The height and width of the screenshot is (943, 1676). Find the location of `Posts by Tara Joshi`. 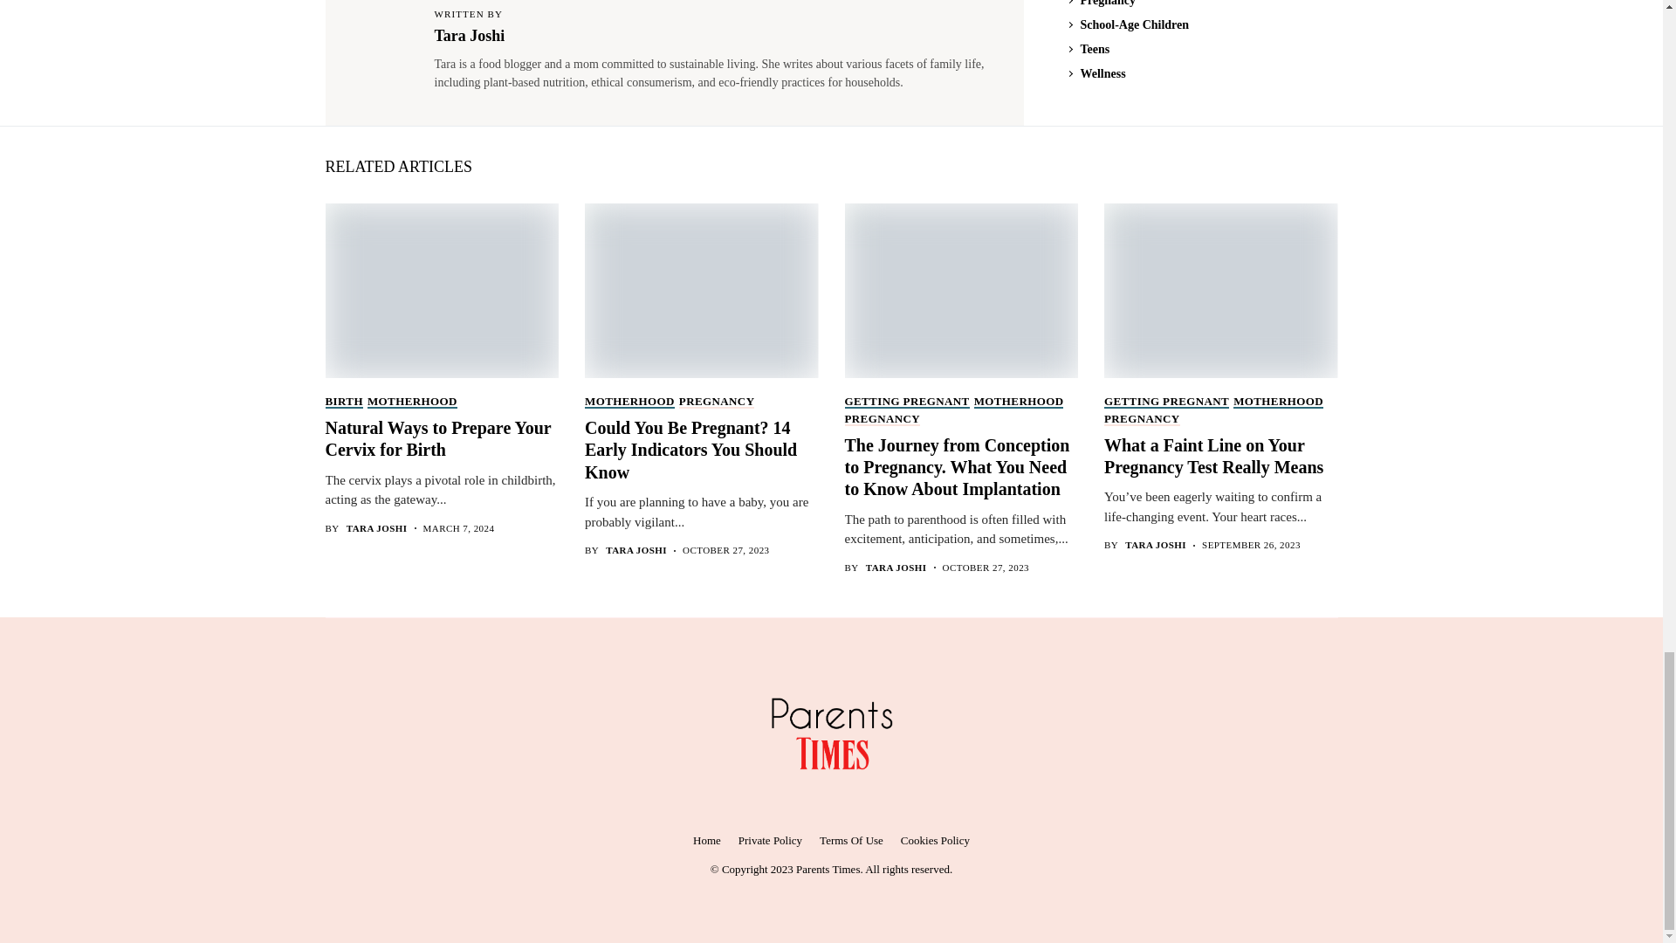

Posts by Tara Joshi is located at coordinates (896, 568).